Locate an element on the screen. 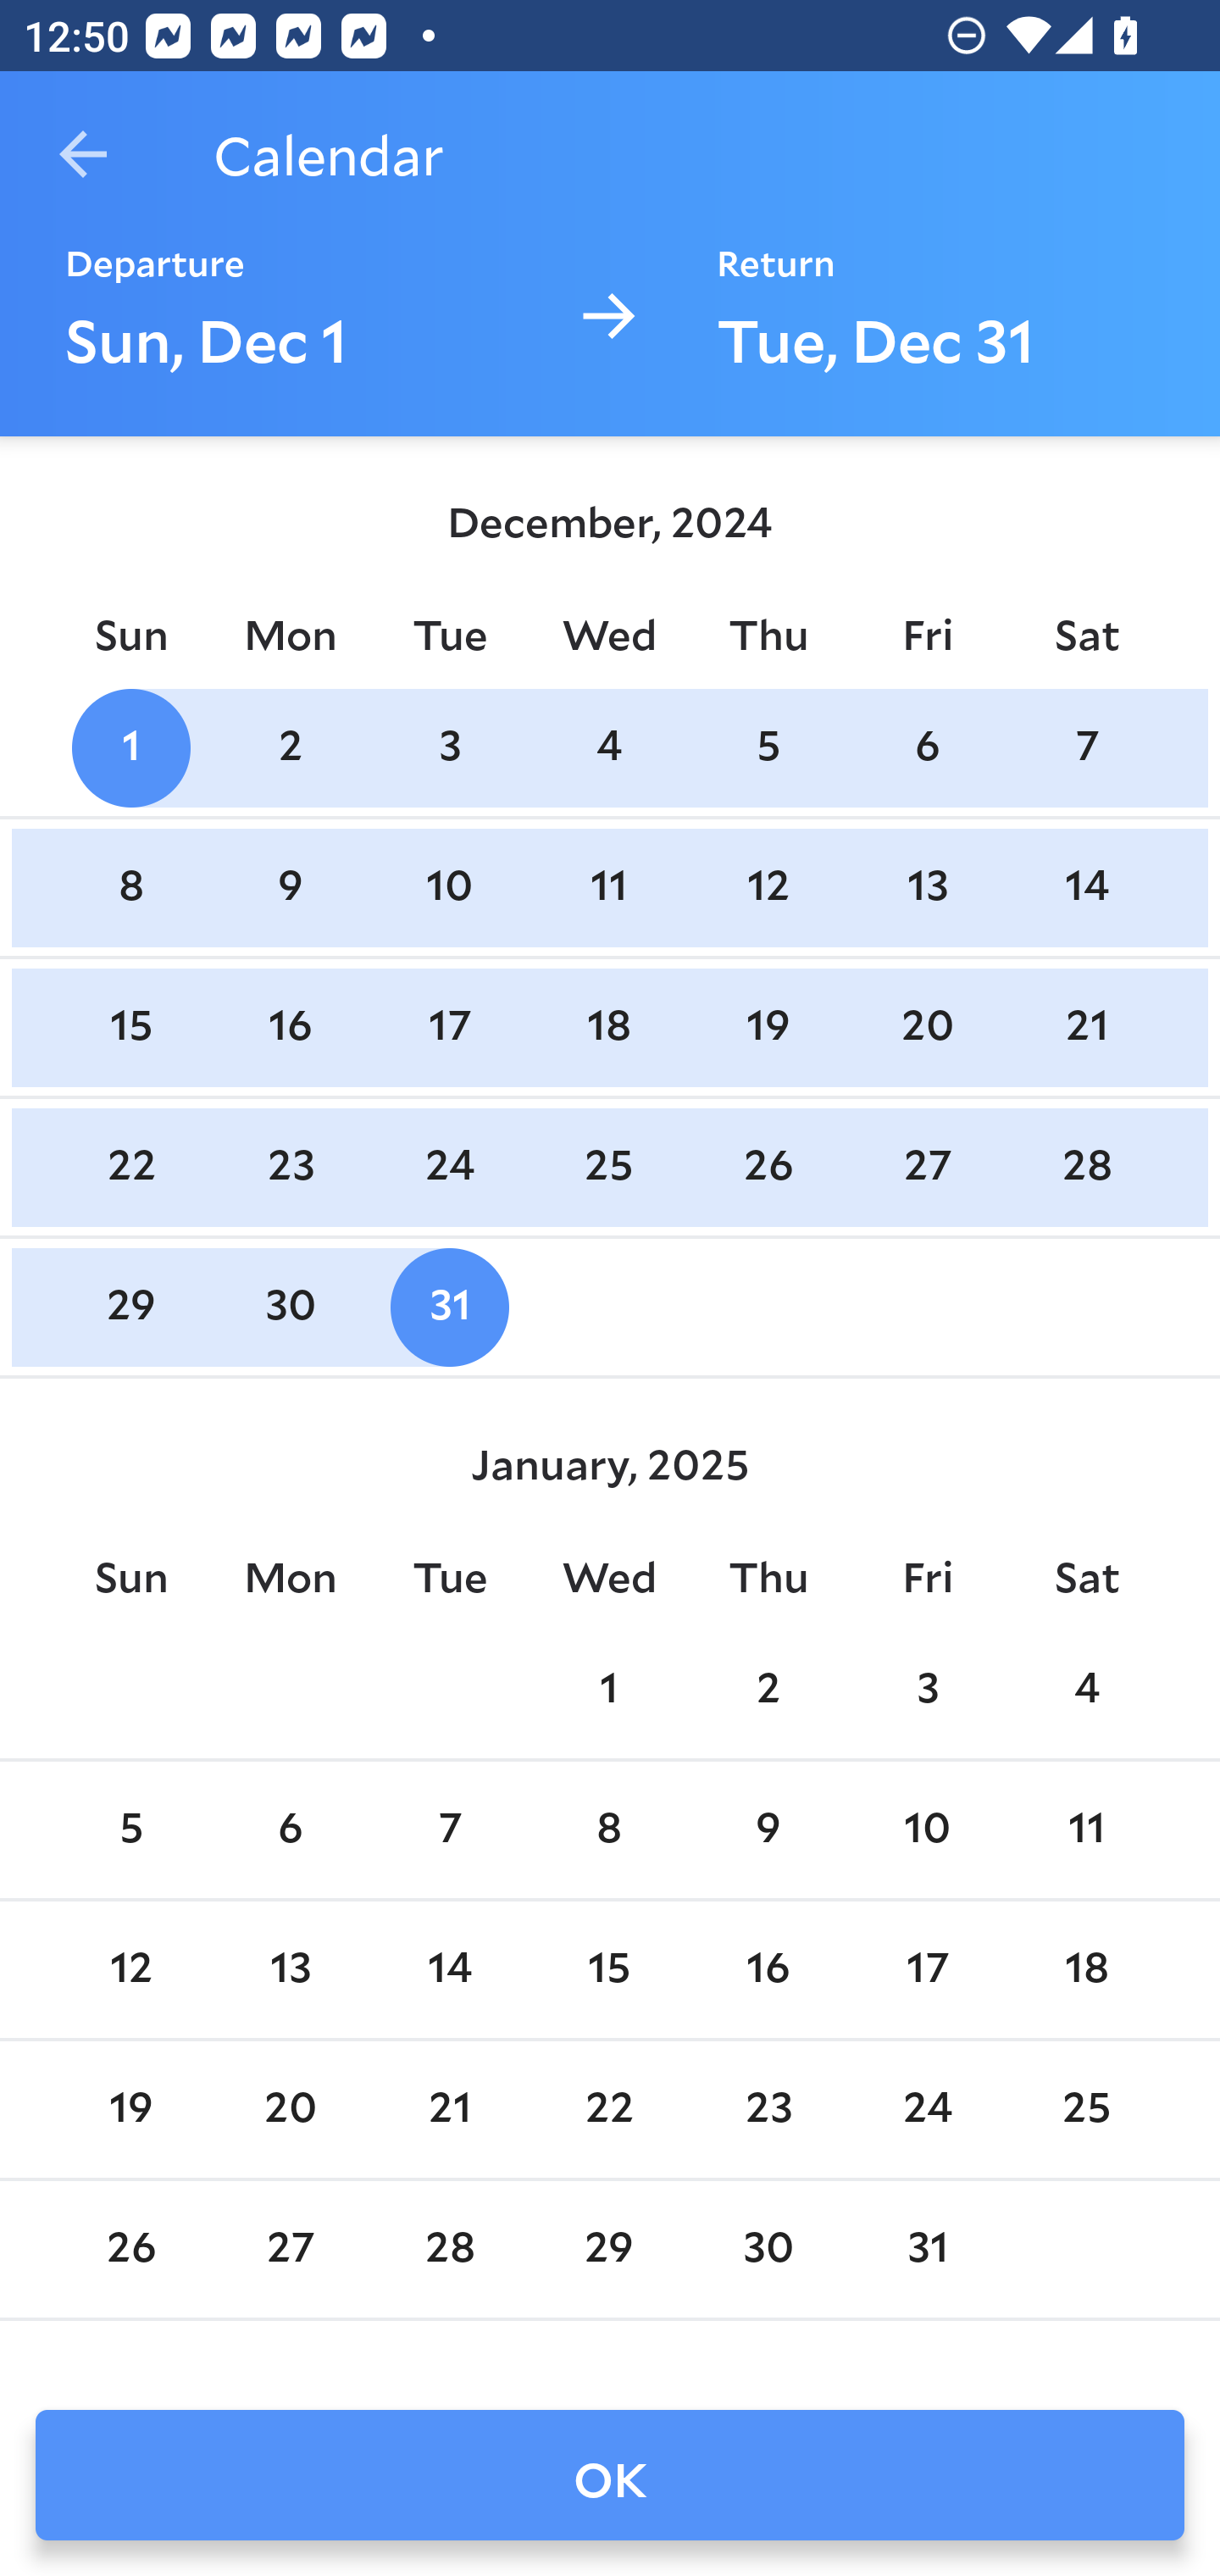 Image resolution: width=1220 pixels, height=2576 pixels. 16 is located at coordinates (291, 1027).